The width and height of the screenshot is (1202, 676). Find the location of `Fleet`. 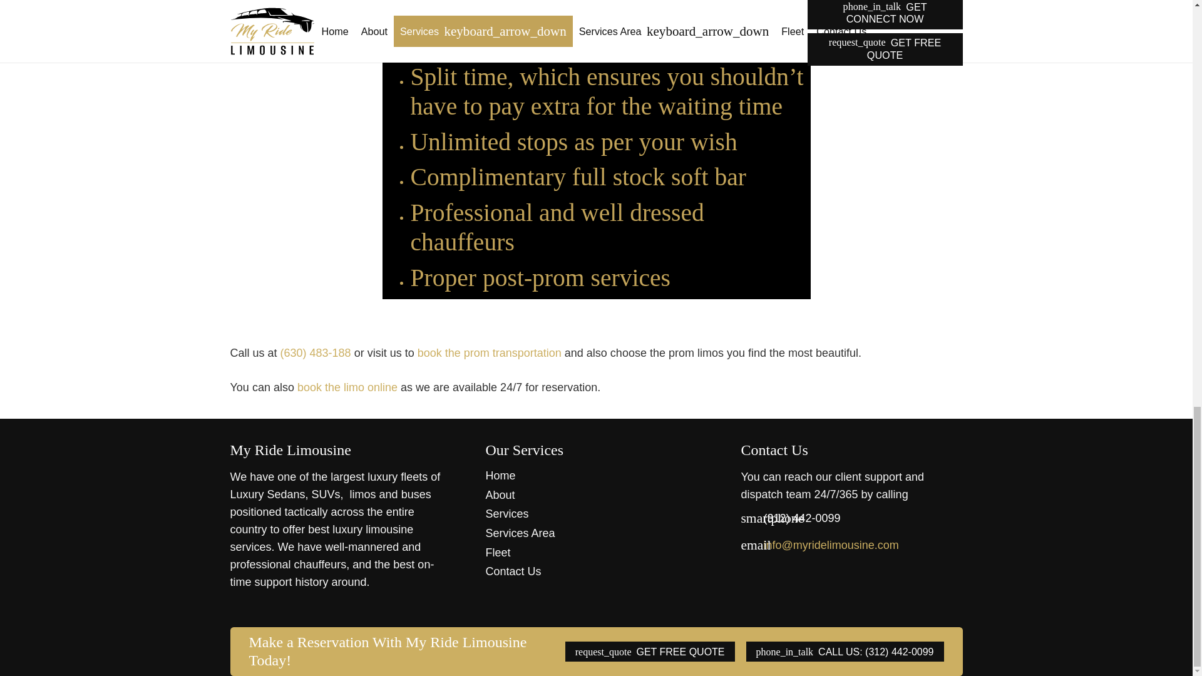

Fleet is located at coordinates (497, 552).